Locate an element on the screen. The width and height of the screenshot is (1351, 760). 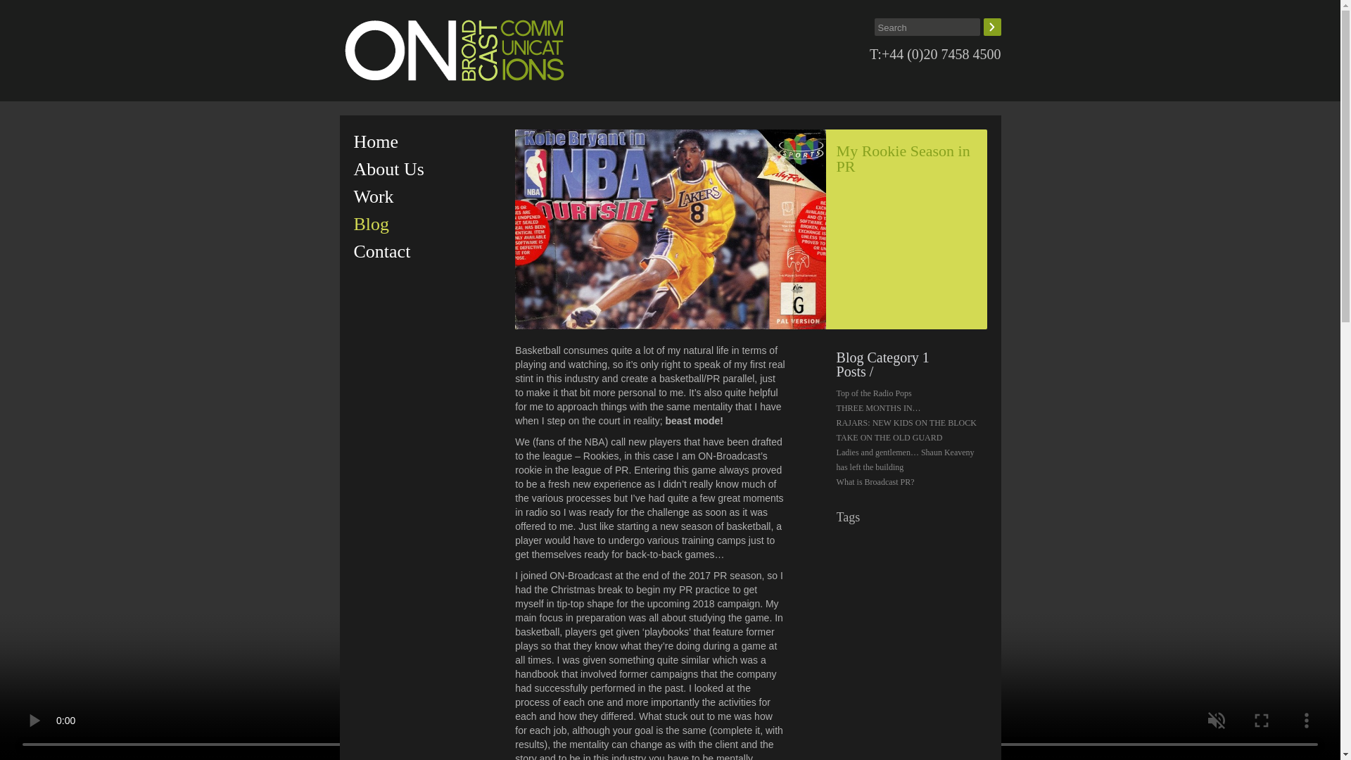
ON is located at coordinates (453, 51).